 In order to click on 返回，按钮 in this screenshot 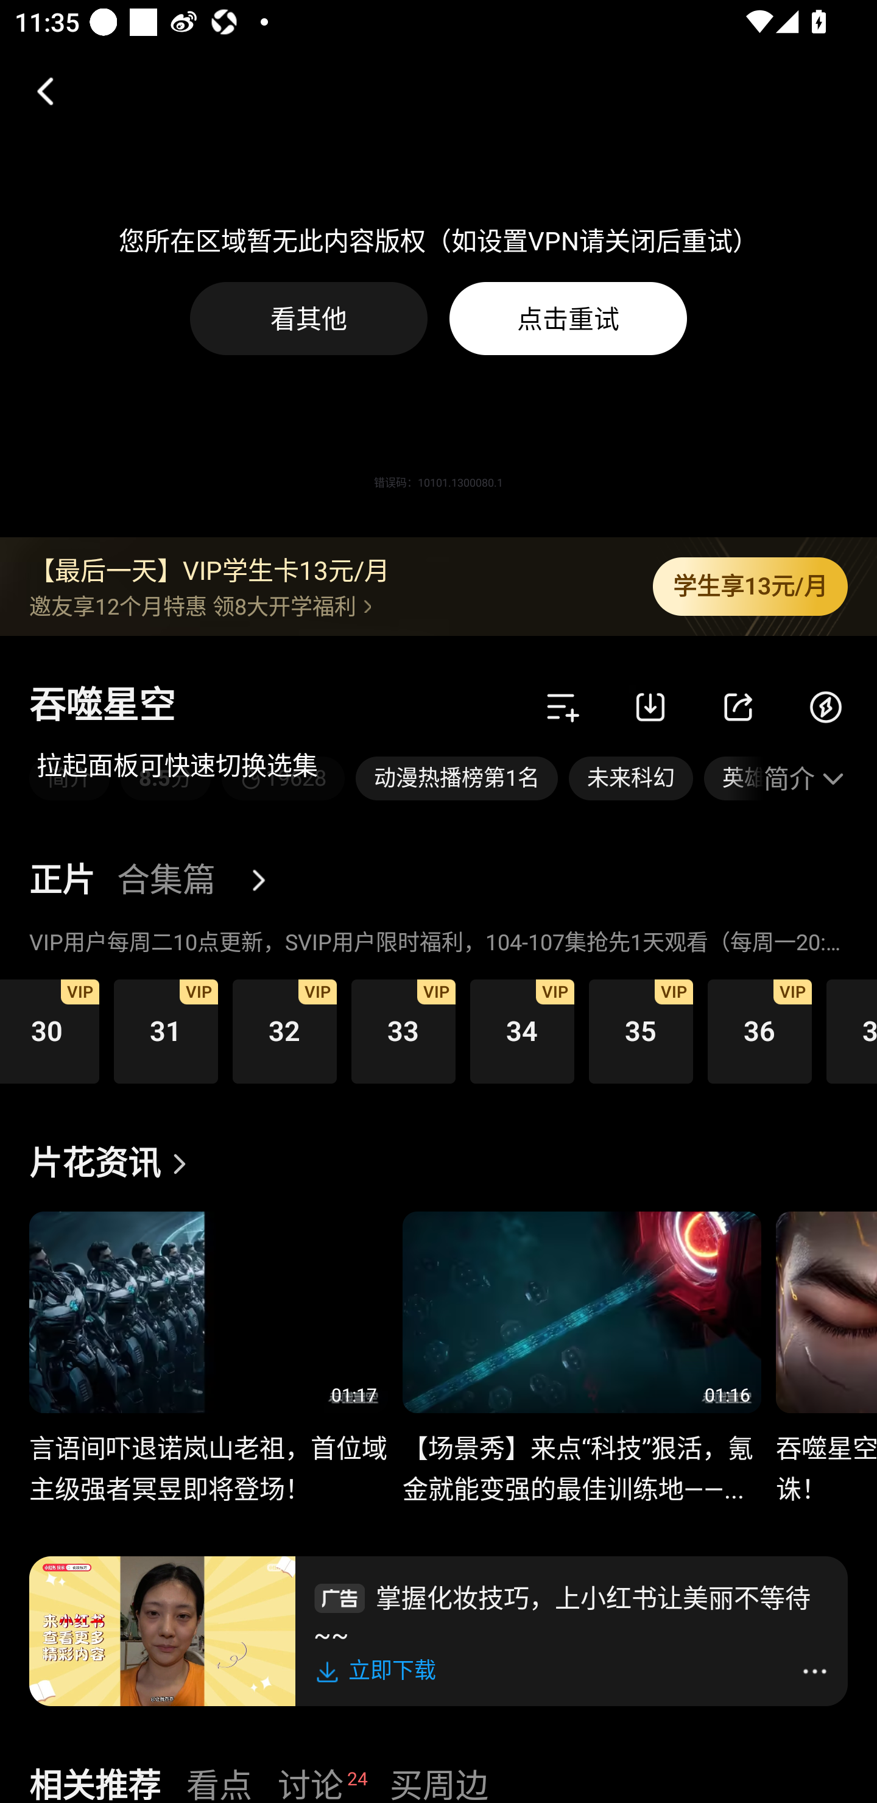, I will do `click(37, 91)`.